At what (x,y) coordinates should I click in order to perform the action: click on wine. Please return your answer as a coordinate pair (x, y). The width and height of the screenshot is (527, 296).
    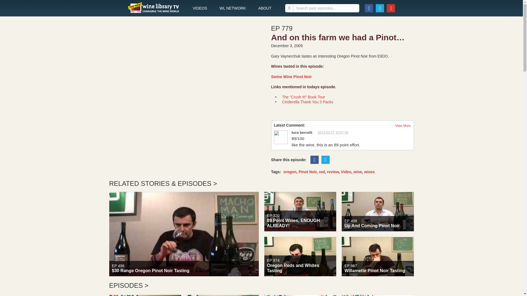
    Looking at the image, I should click on (346, 172).